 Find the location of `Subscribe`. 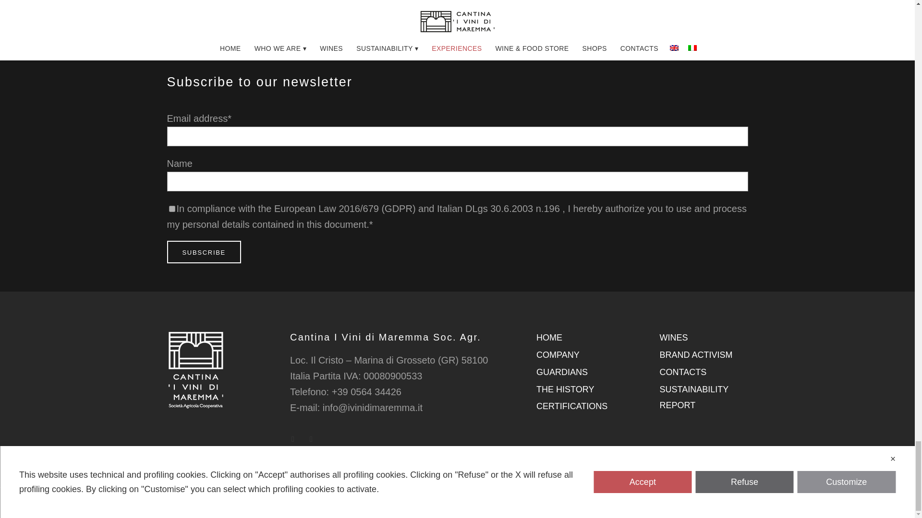

Subscribe is located at coordinates (204, 252).